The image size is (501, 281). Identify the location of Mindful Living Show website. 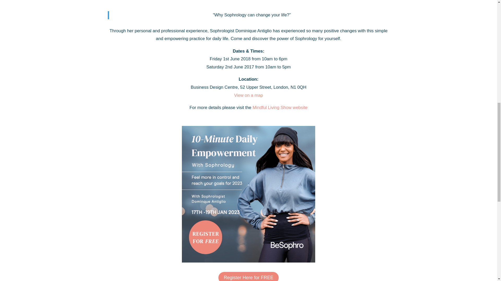
(280, 107).